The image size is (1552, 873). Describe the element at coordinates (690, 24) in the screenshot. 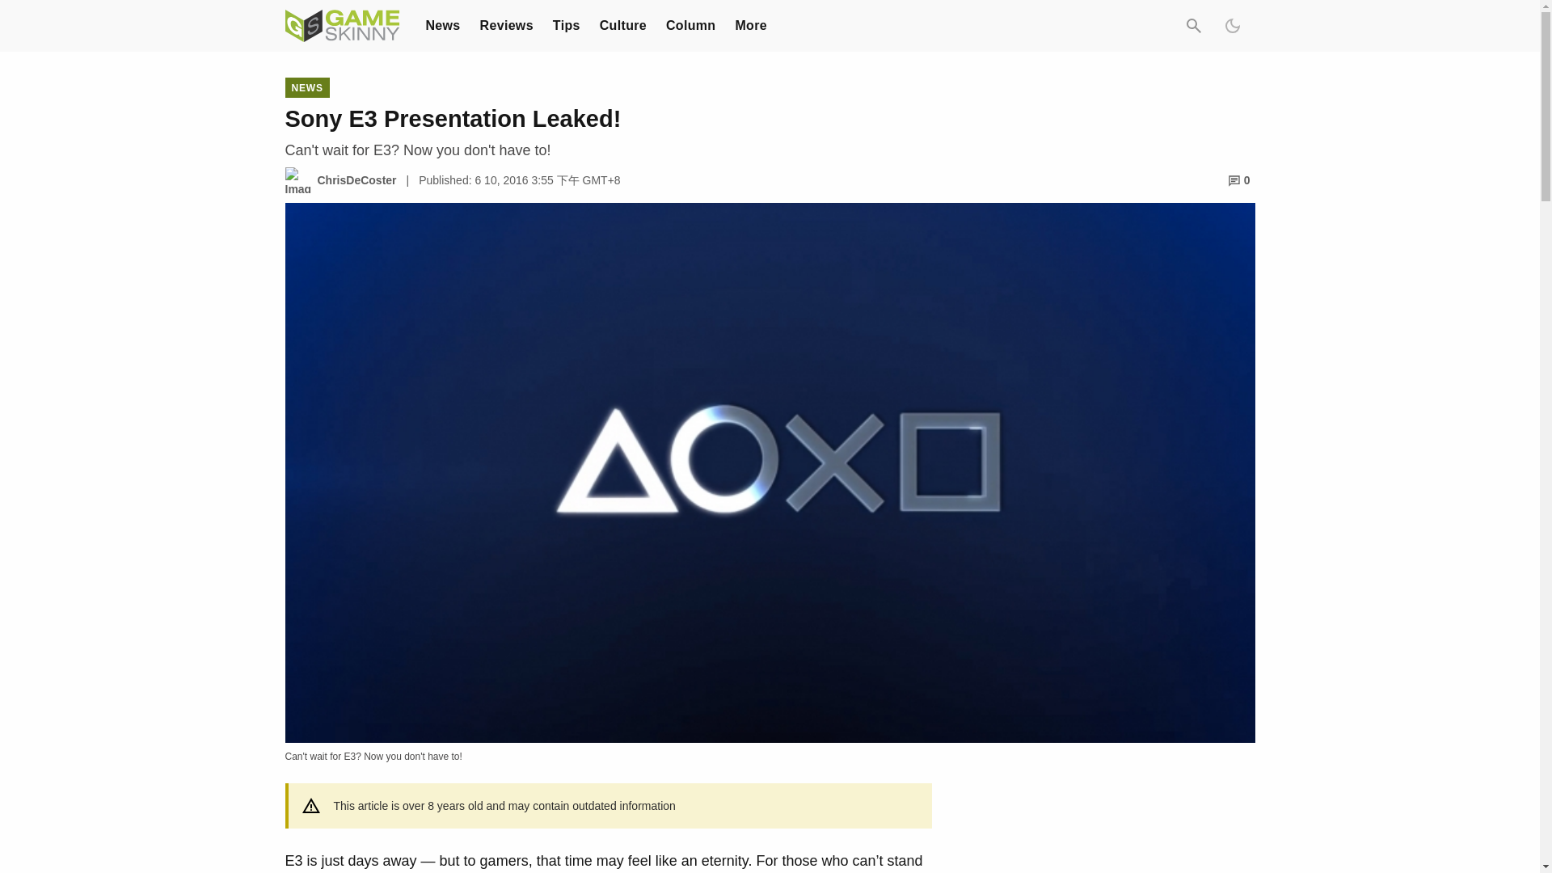

I see `Column` at that location.